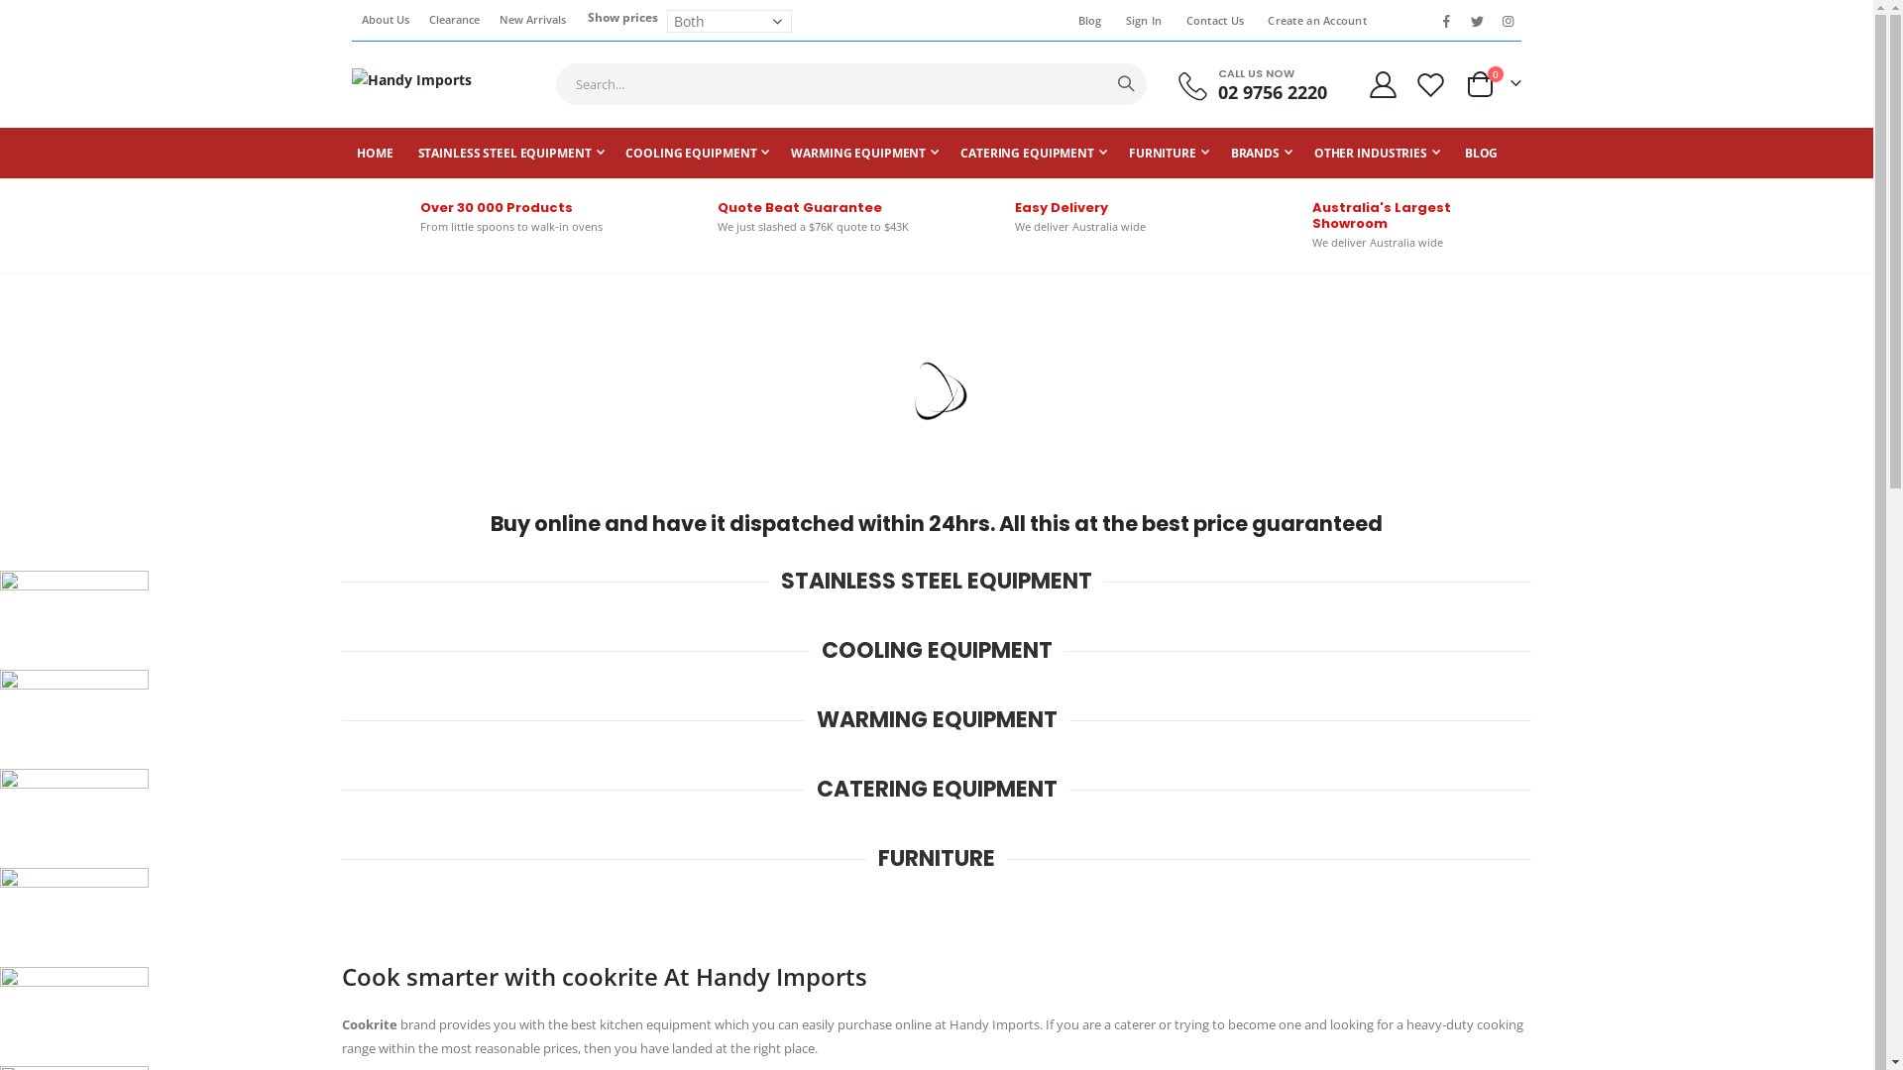  I want to click on WARMING EQUIPMENT, so click(864, 153).